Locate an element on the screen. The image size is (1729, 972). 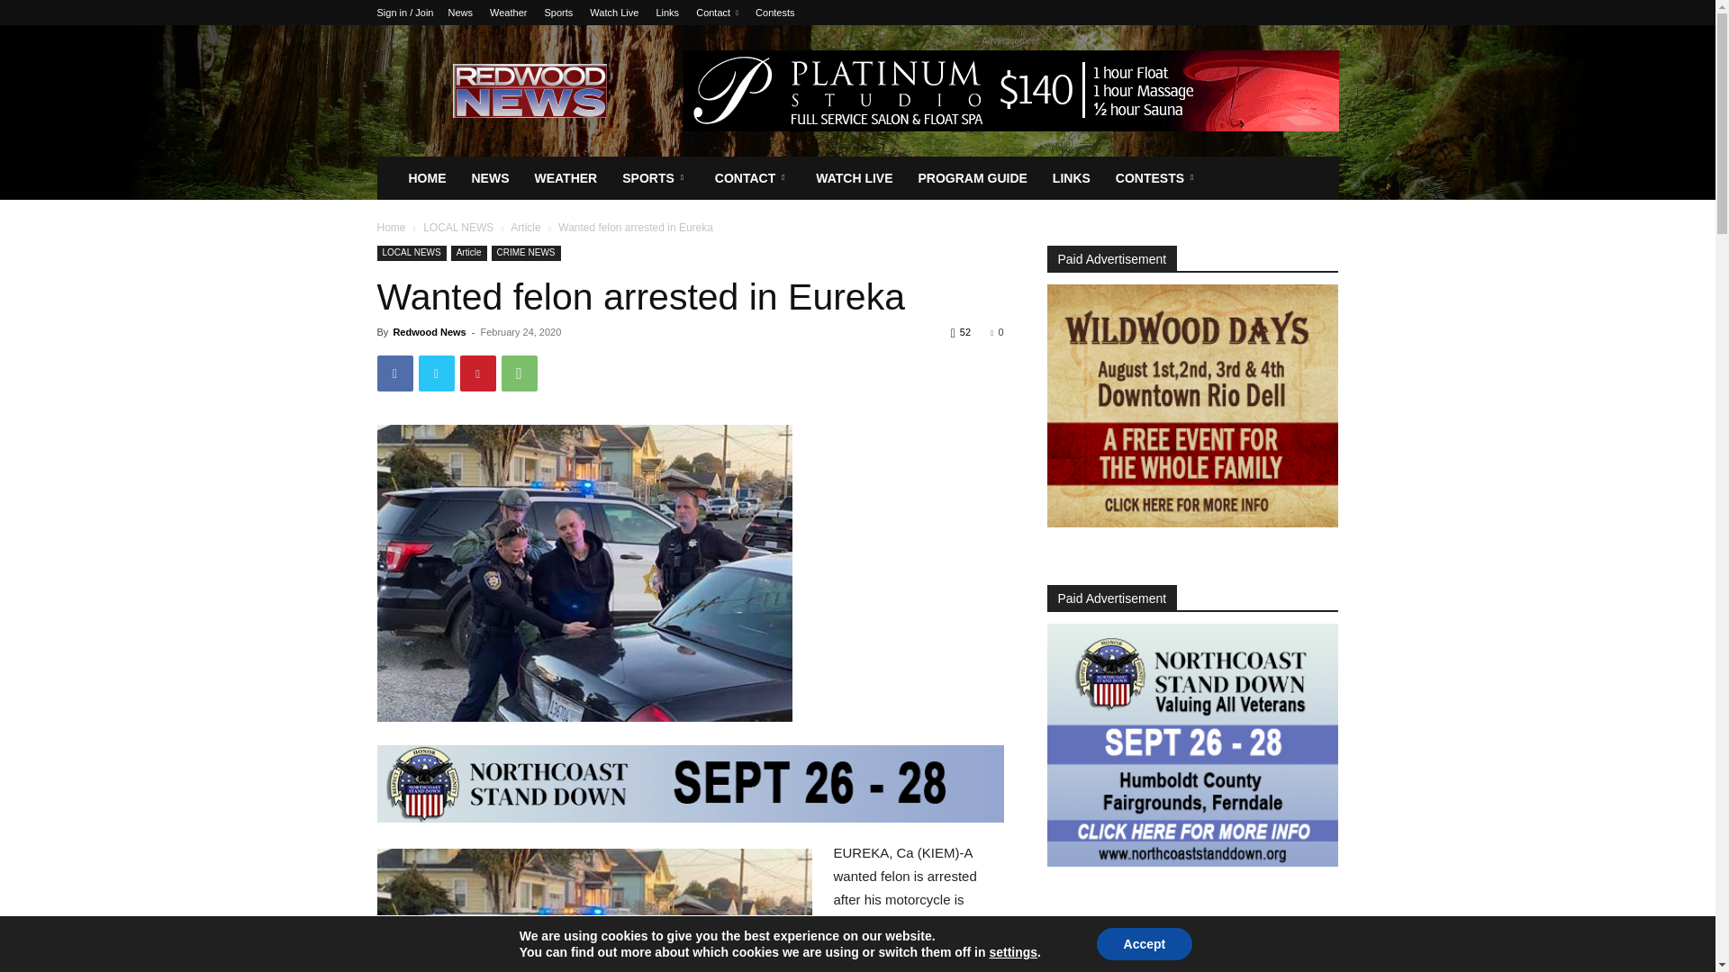
View all posts in LOCAL NEWS is located at coordinates (457, 228).